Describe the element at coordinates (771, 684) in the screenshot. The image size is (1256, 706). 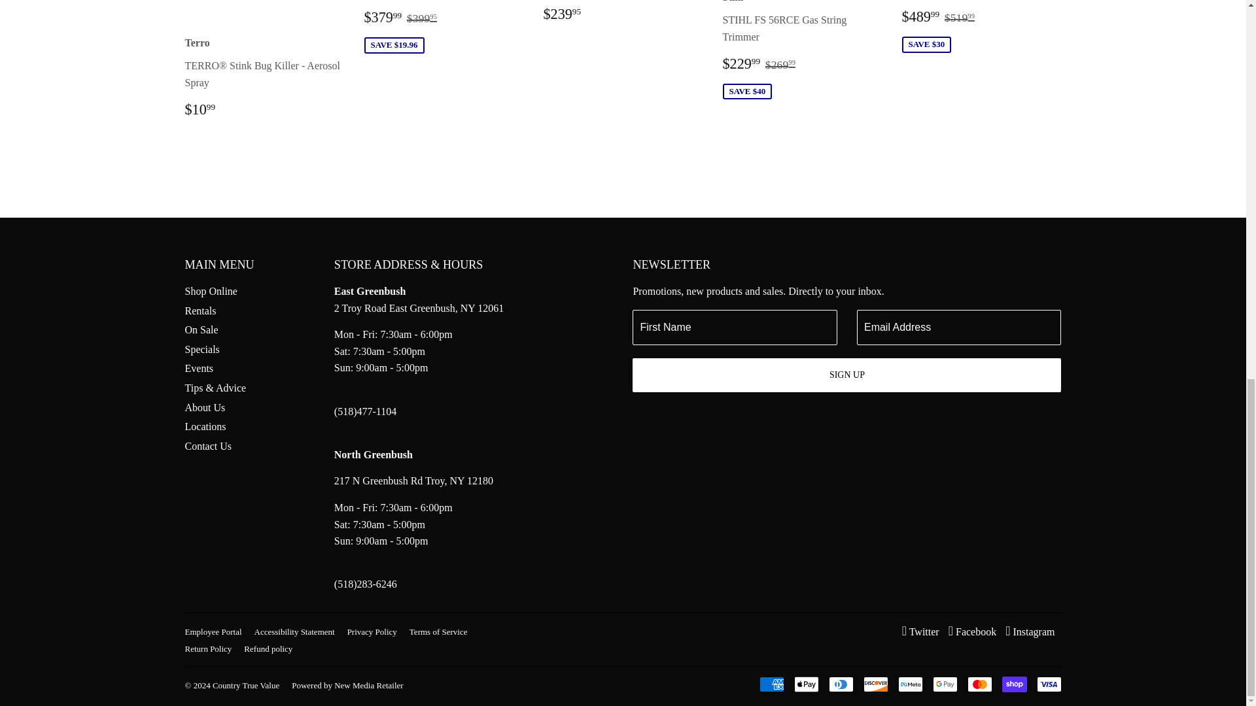
I see `American Express` at that location.